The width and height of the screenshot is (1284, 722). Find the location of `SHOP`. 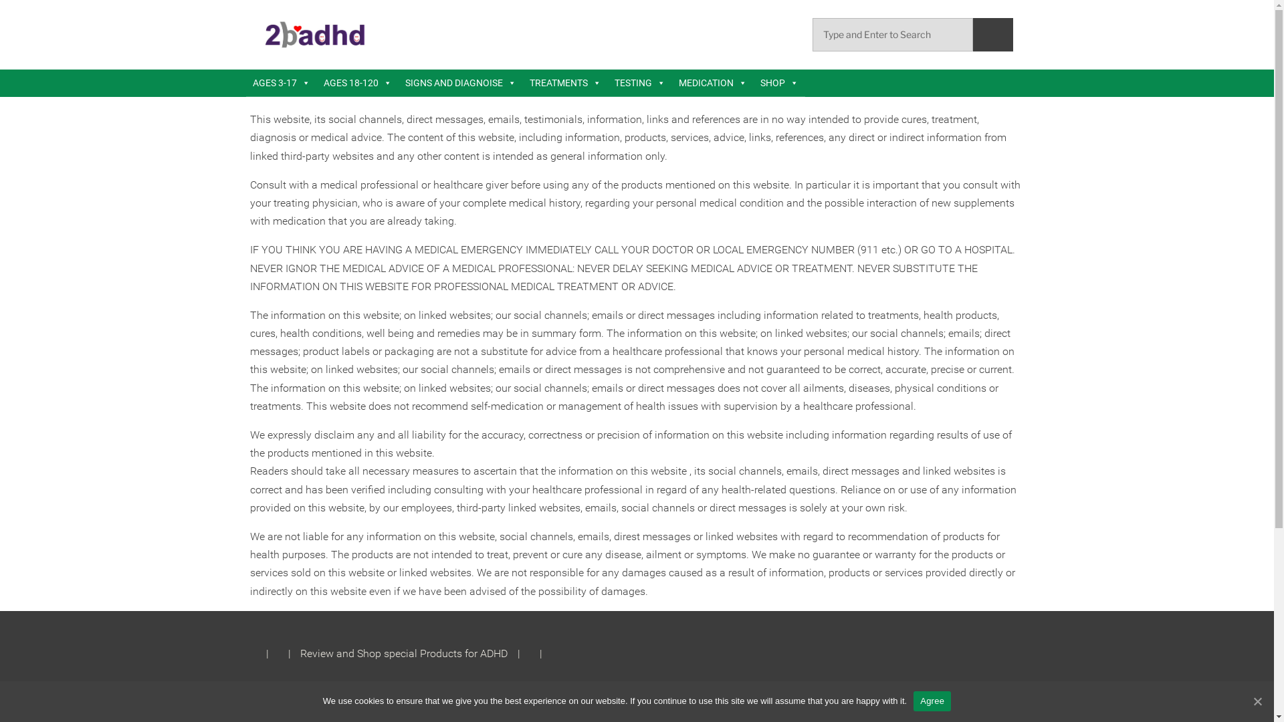

SHOP is located at coordinates (778, 83).